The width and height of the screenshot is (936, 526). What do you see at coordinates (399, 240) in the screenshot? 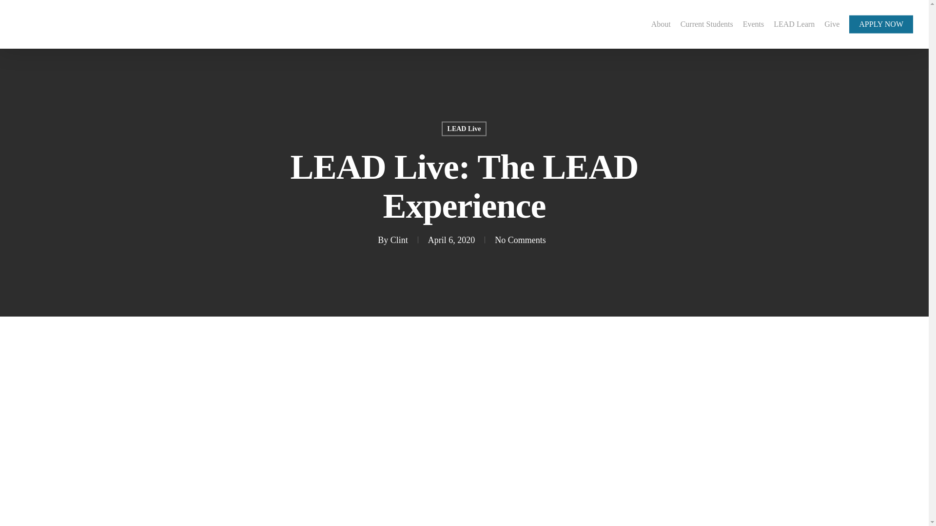
I see `Clint` at bounding box center [399, 240].